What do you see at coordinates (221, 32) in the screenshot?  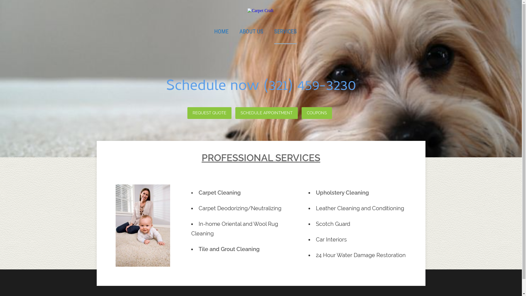 I see `HOME` at bounding box center [221, 32].